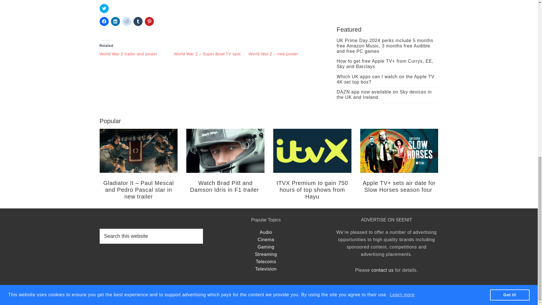  I want to click on DAZN app now available on Sky devices in the UK and Ireland, so click(384, 95).